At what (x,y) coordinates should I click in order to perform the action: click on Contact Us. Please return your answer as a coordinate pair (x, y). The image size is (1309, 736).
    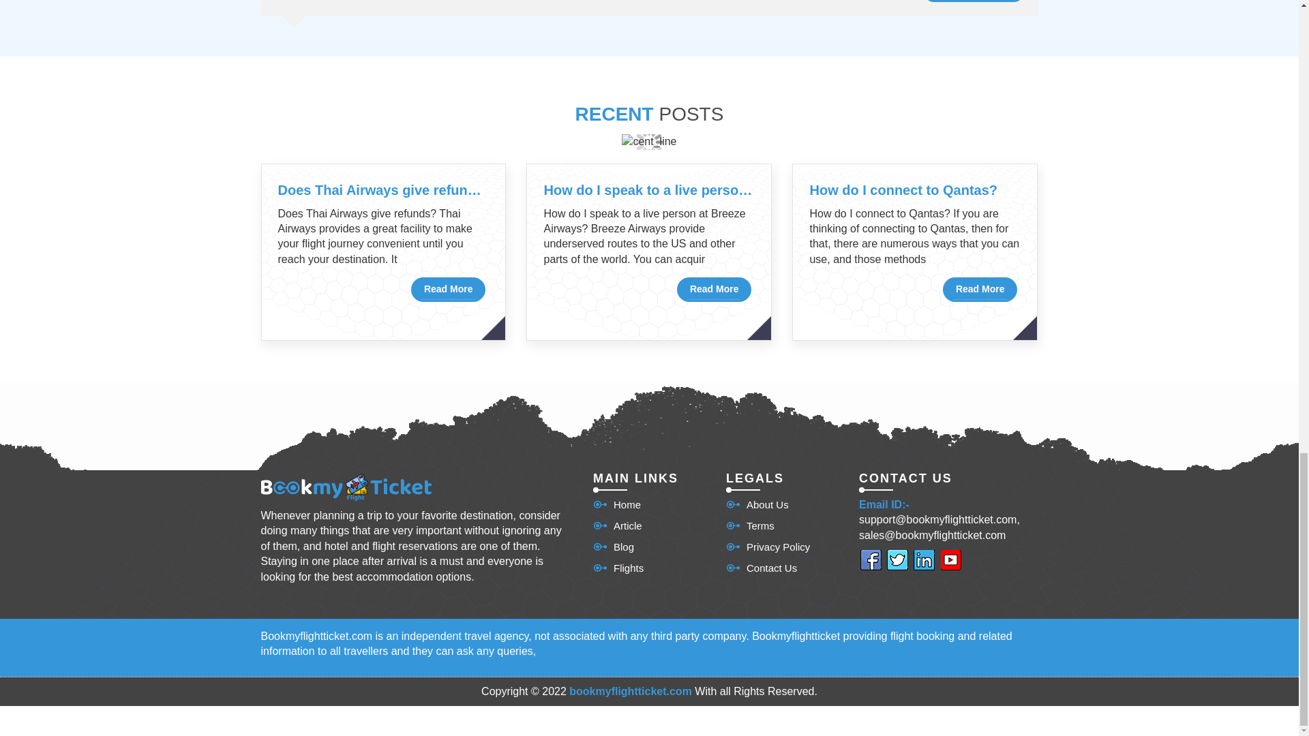
    Looking at the image, I should click on (762, 567).